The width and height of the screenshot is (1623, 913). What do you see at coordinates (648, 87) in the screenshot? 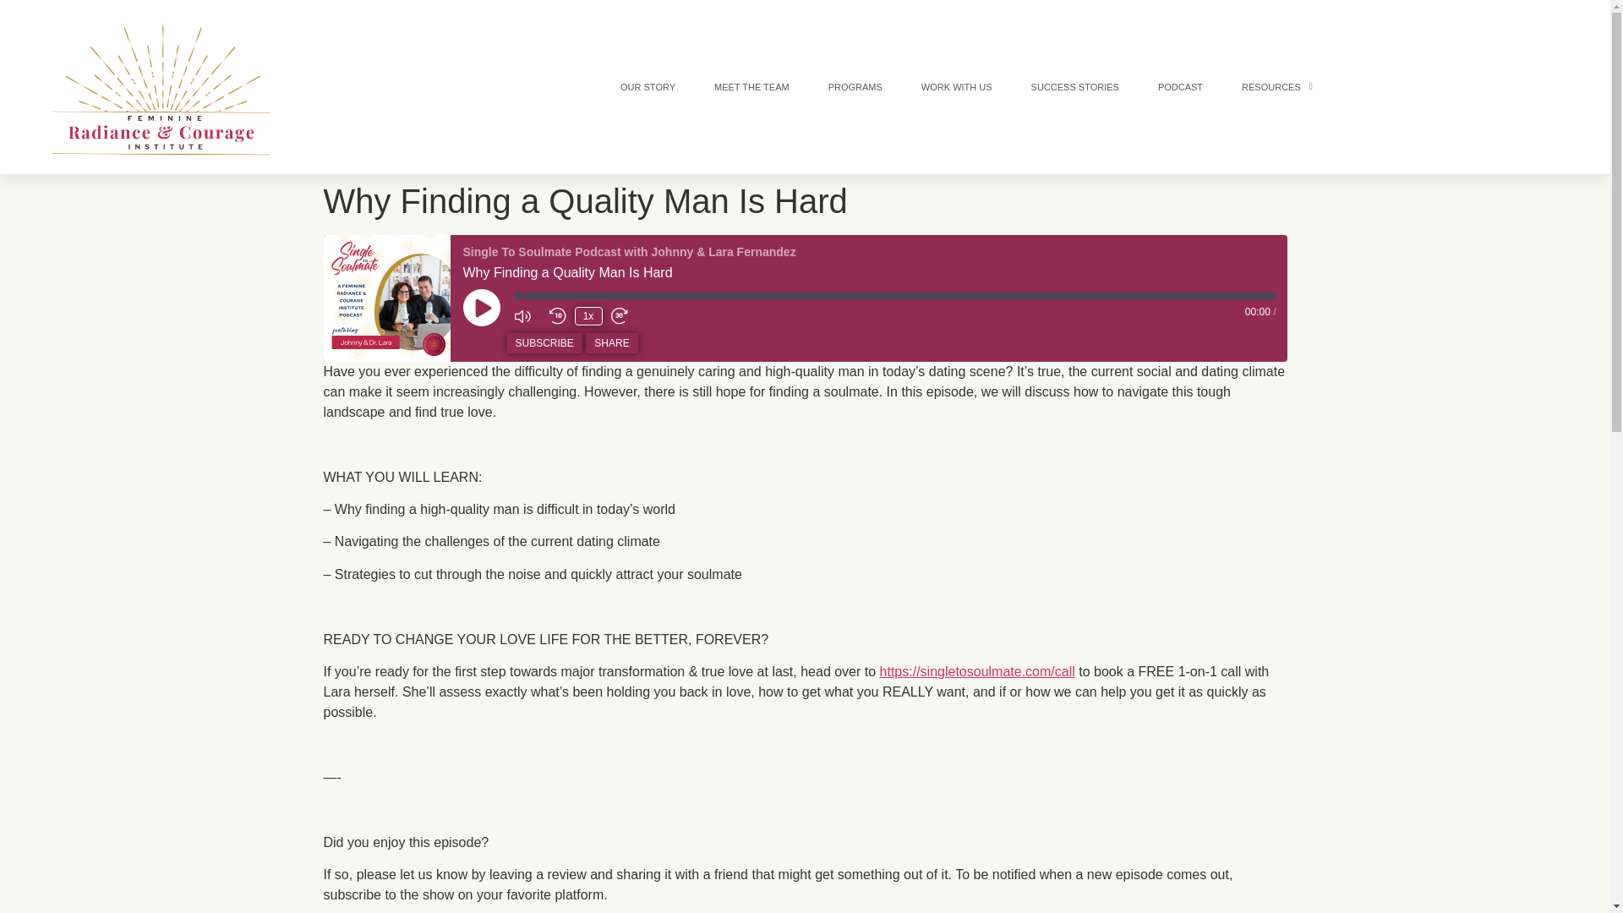
I see `OUR STORY` at bounding box center [648, 87].